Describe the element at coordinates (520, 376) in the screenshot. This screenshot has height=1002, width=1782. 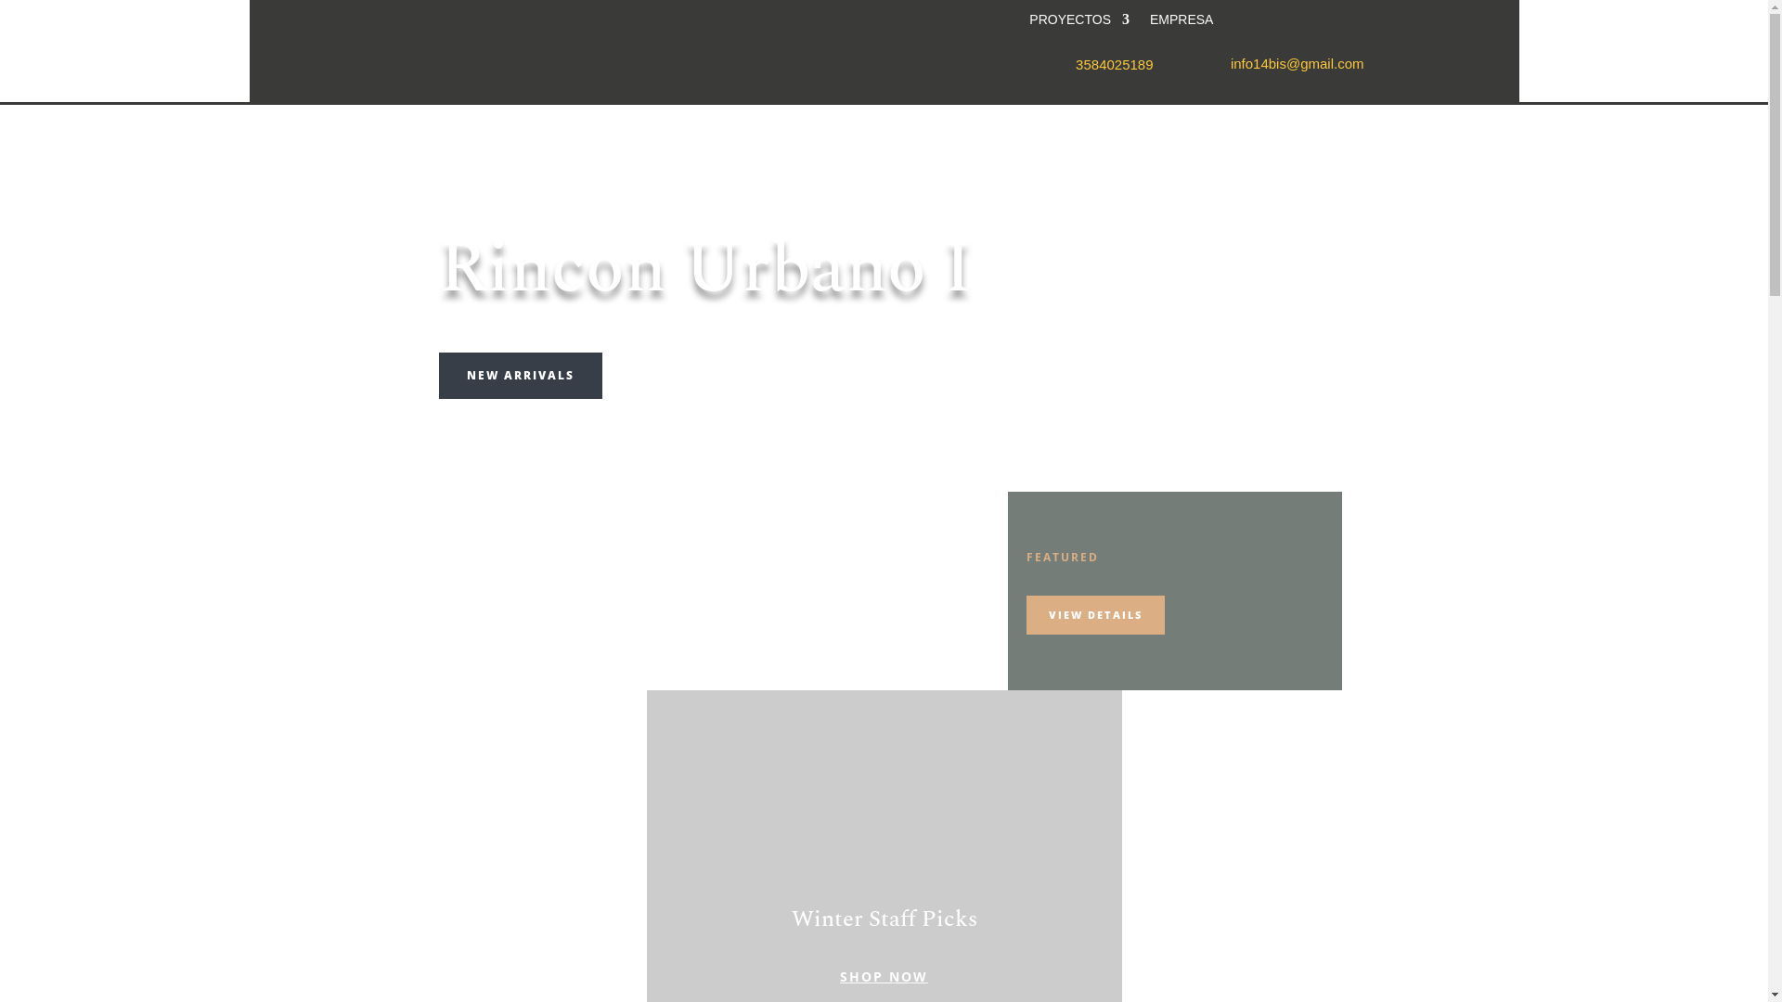
I see `NEW ARRIVALS` at that location.